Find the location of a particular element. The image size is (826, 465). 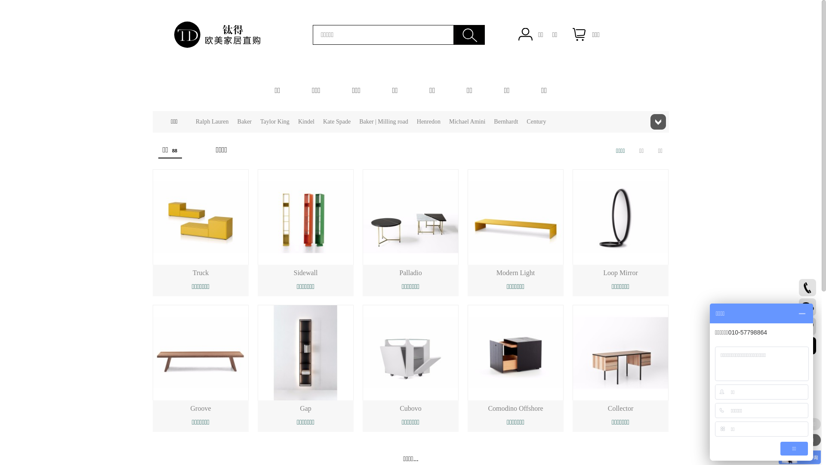

Baker is located at coordinates (244, 122).